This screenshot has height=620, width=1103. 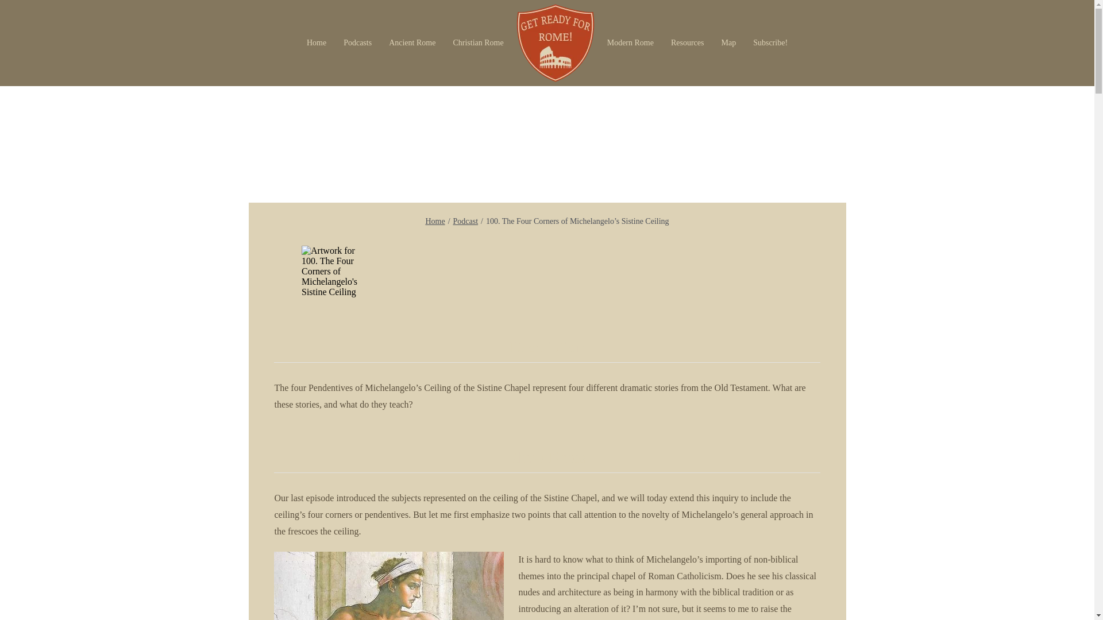 What do you see at coordinates (687, 43) in the screenshot?
I see `Resources` at bounding box center [687, 43].